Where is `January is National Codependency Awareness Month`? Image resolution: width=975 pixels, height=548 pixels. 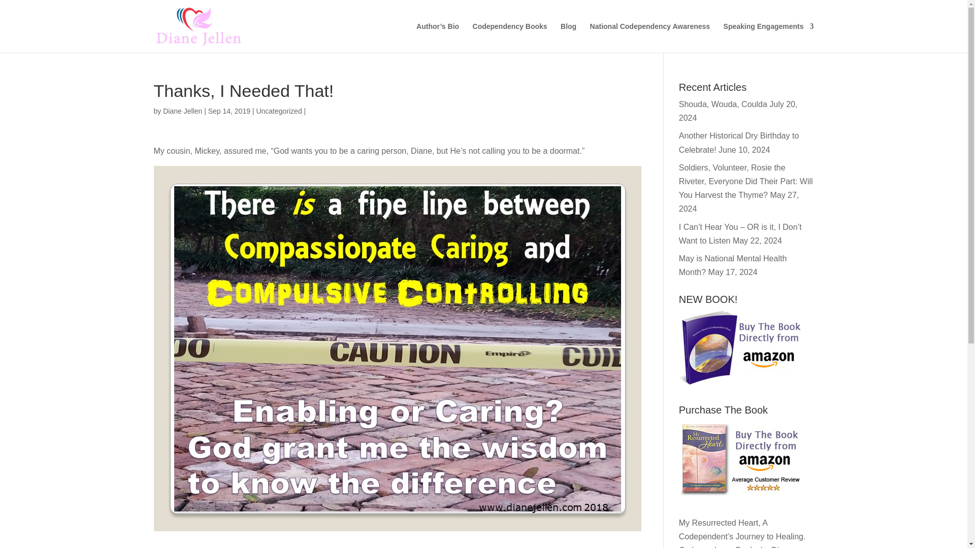
January is National Codependency Awareness Month is located at coordinates (650, 38).